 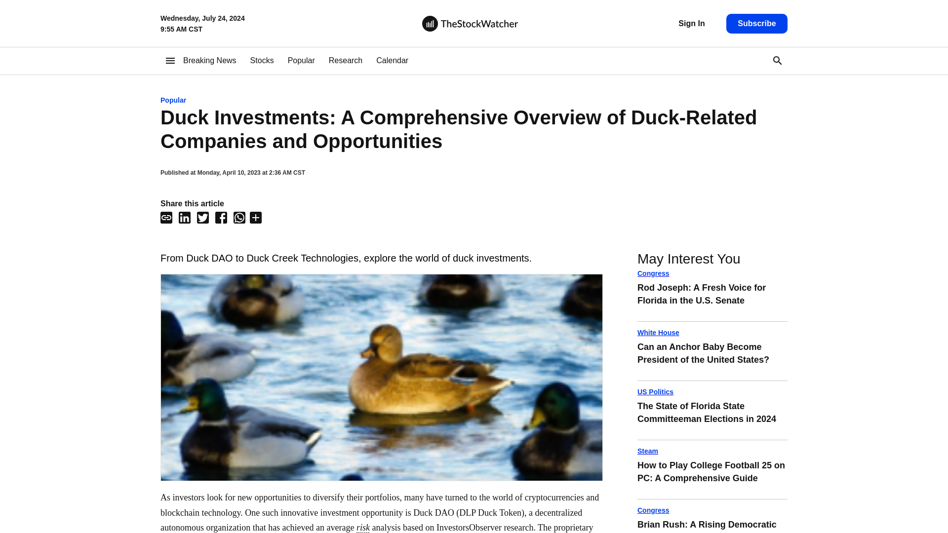 What do you see at coordinates (712, 451) in the screenshot?
I see `White House` at bounding box center [712, 451].